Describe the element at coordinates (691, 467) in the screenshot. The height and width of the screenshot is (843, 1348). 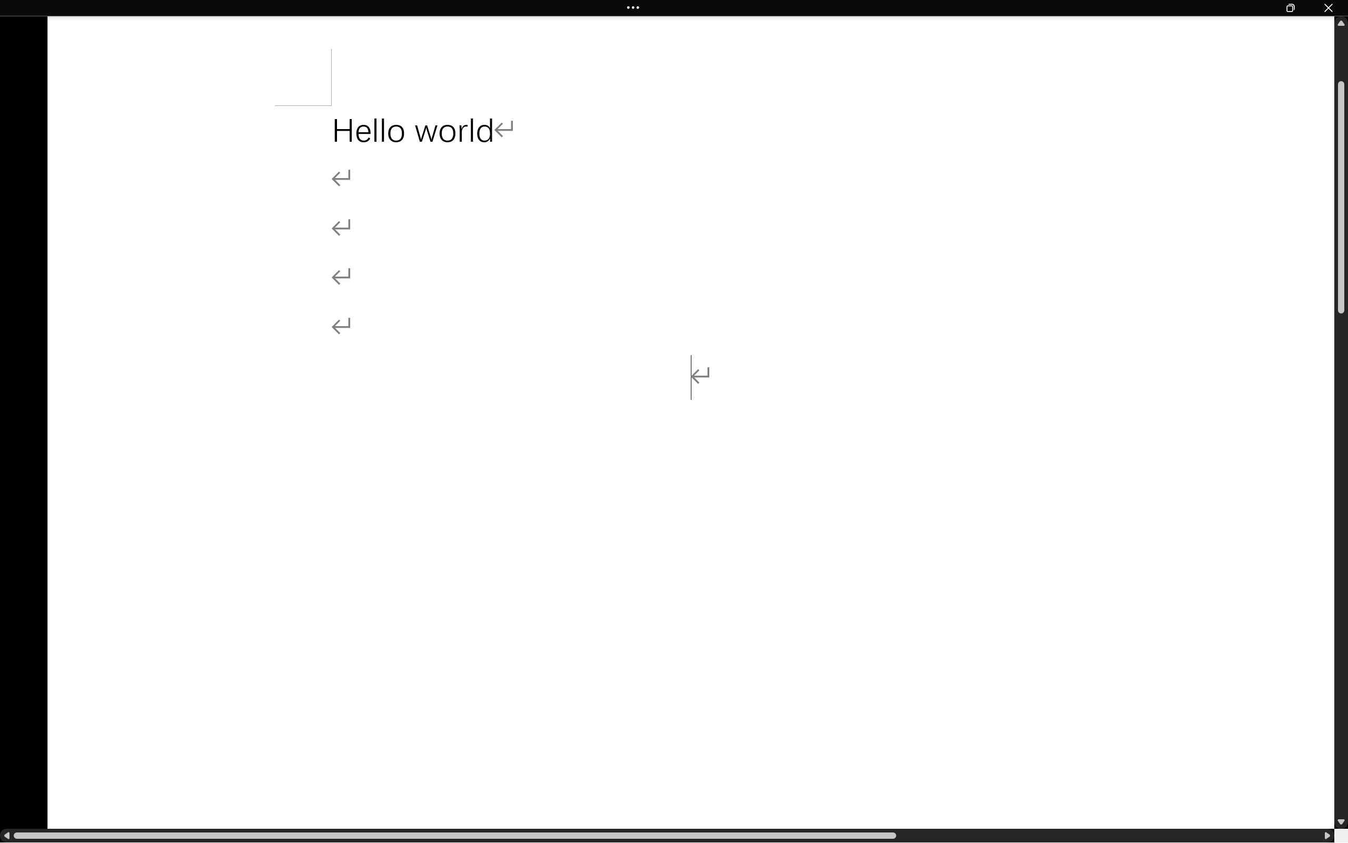
I see `Page 1 content` at that location.